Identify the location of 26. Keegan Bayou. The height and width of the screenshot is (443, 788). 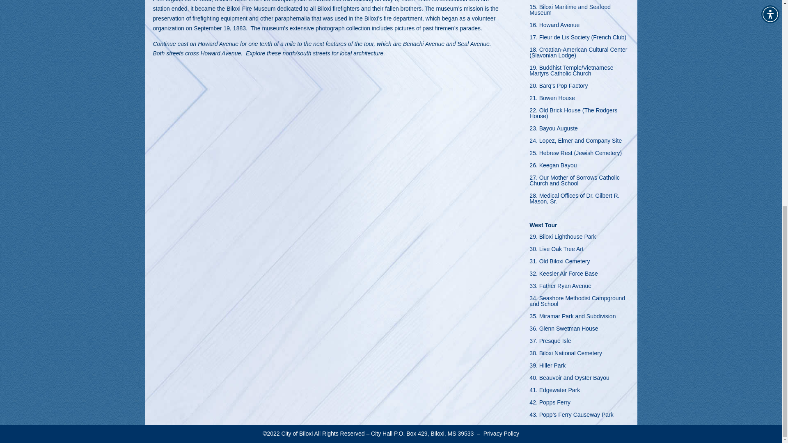
(553, 167).